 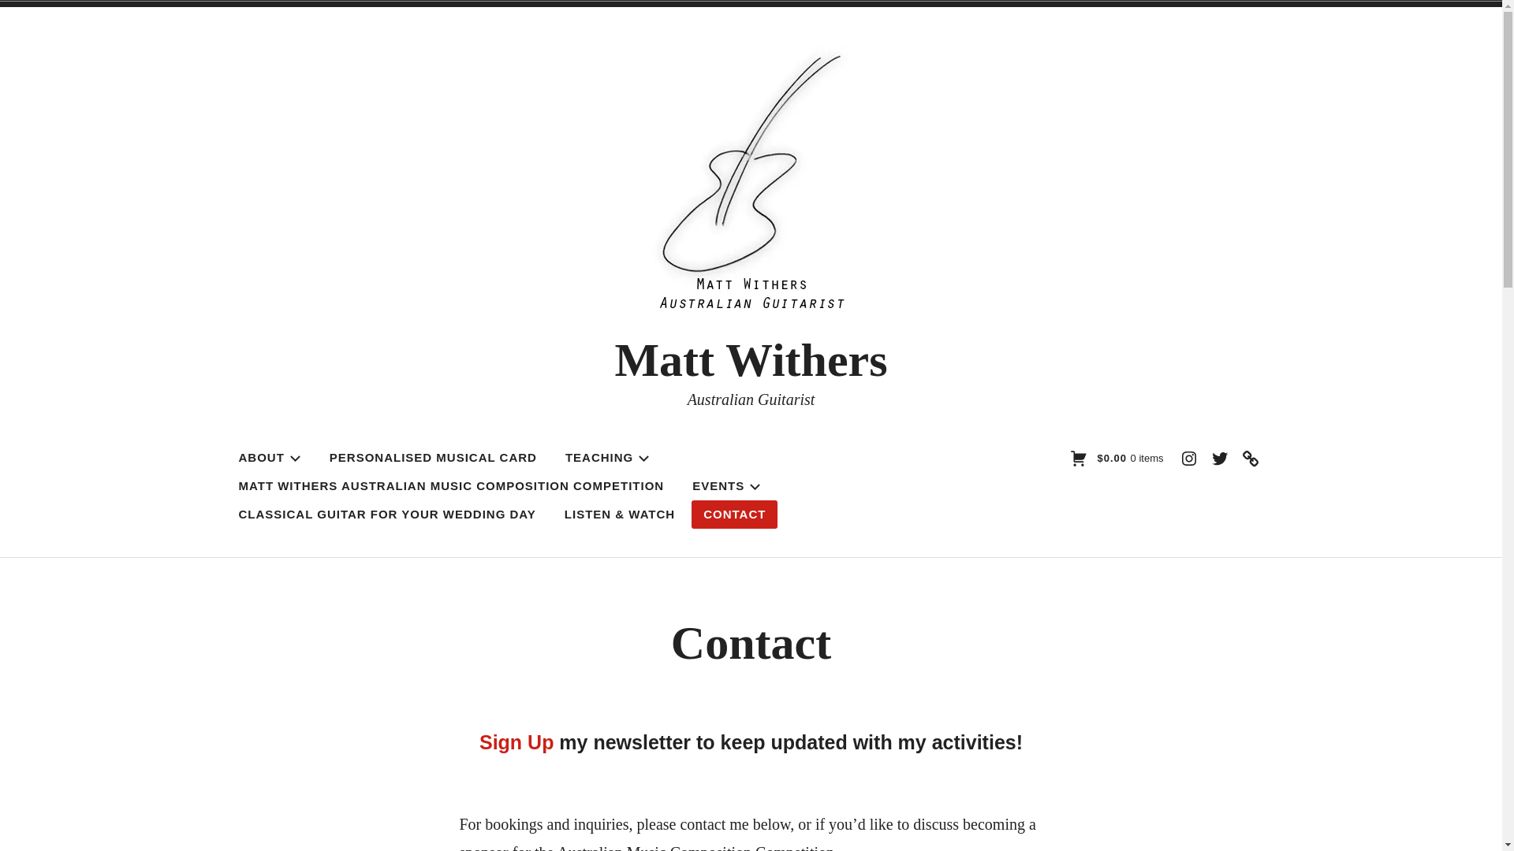 I want to click on ABOUT, so click(x=270, y=458).